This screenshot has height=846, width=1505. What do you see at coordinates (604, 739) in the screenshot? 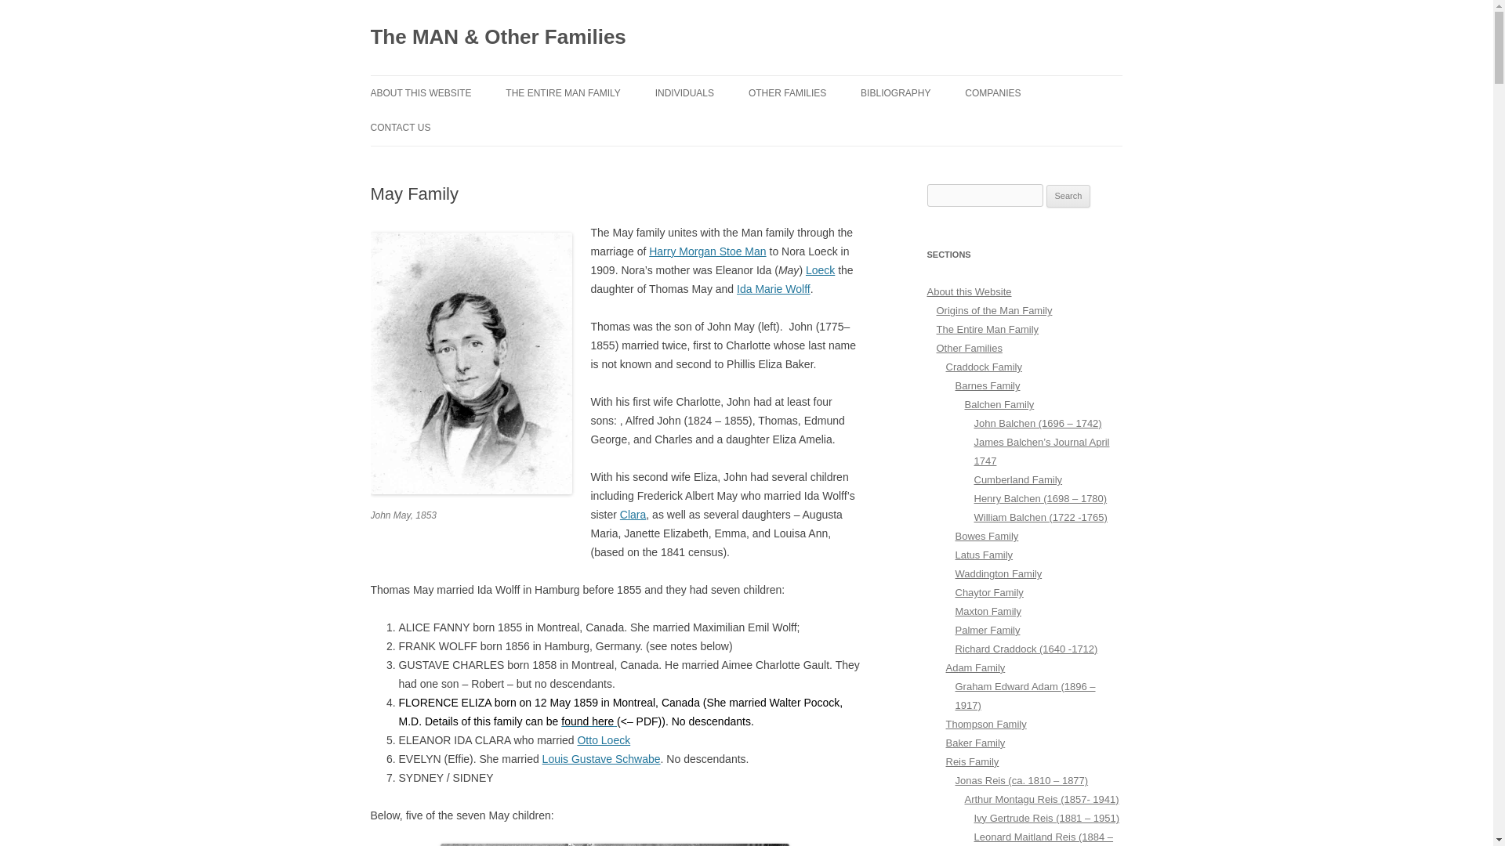
I see `Loeck Family` at bounding box center [604, 739].